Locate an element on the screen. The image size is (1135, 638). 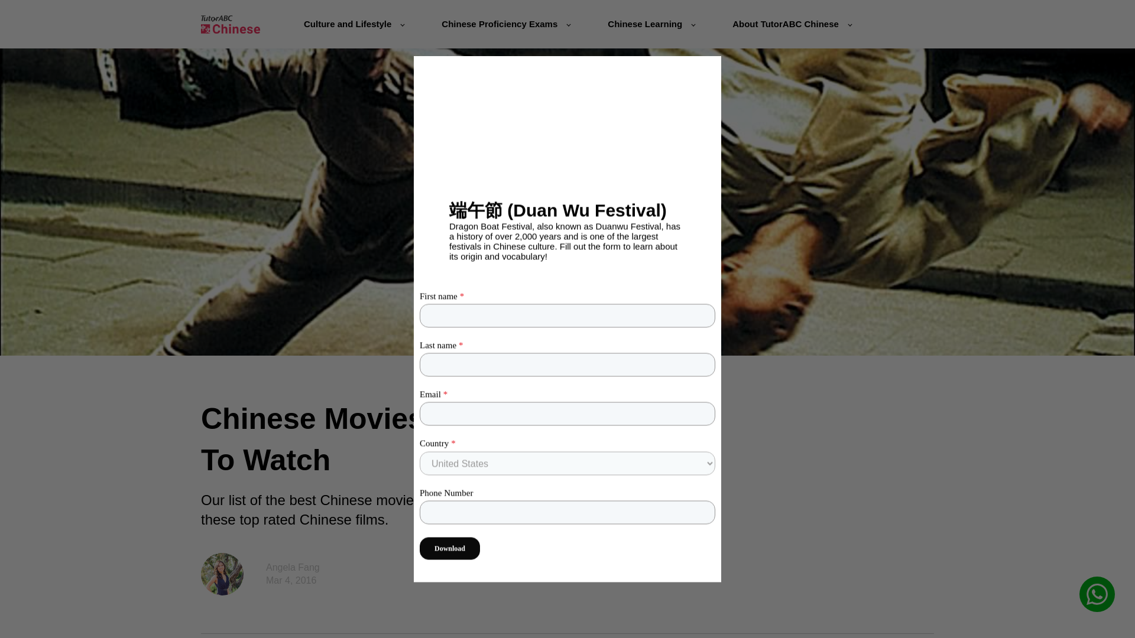
Chinese Proficiency Exams is located at coordinates (505, 24).